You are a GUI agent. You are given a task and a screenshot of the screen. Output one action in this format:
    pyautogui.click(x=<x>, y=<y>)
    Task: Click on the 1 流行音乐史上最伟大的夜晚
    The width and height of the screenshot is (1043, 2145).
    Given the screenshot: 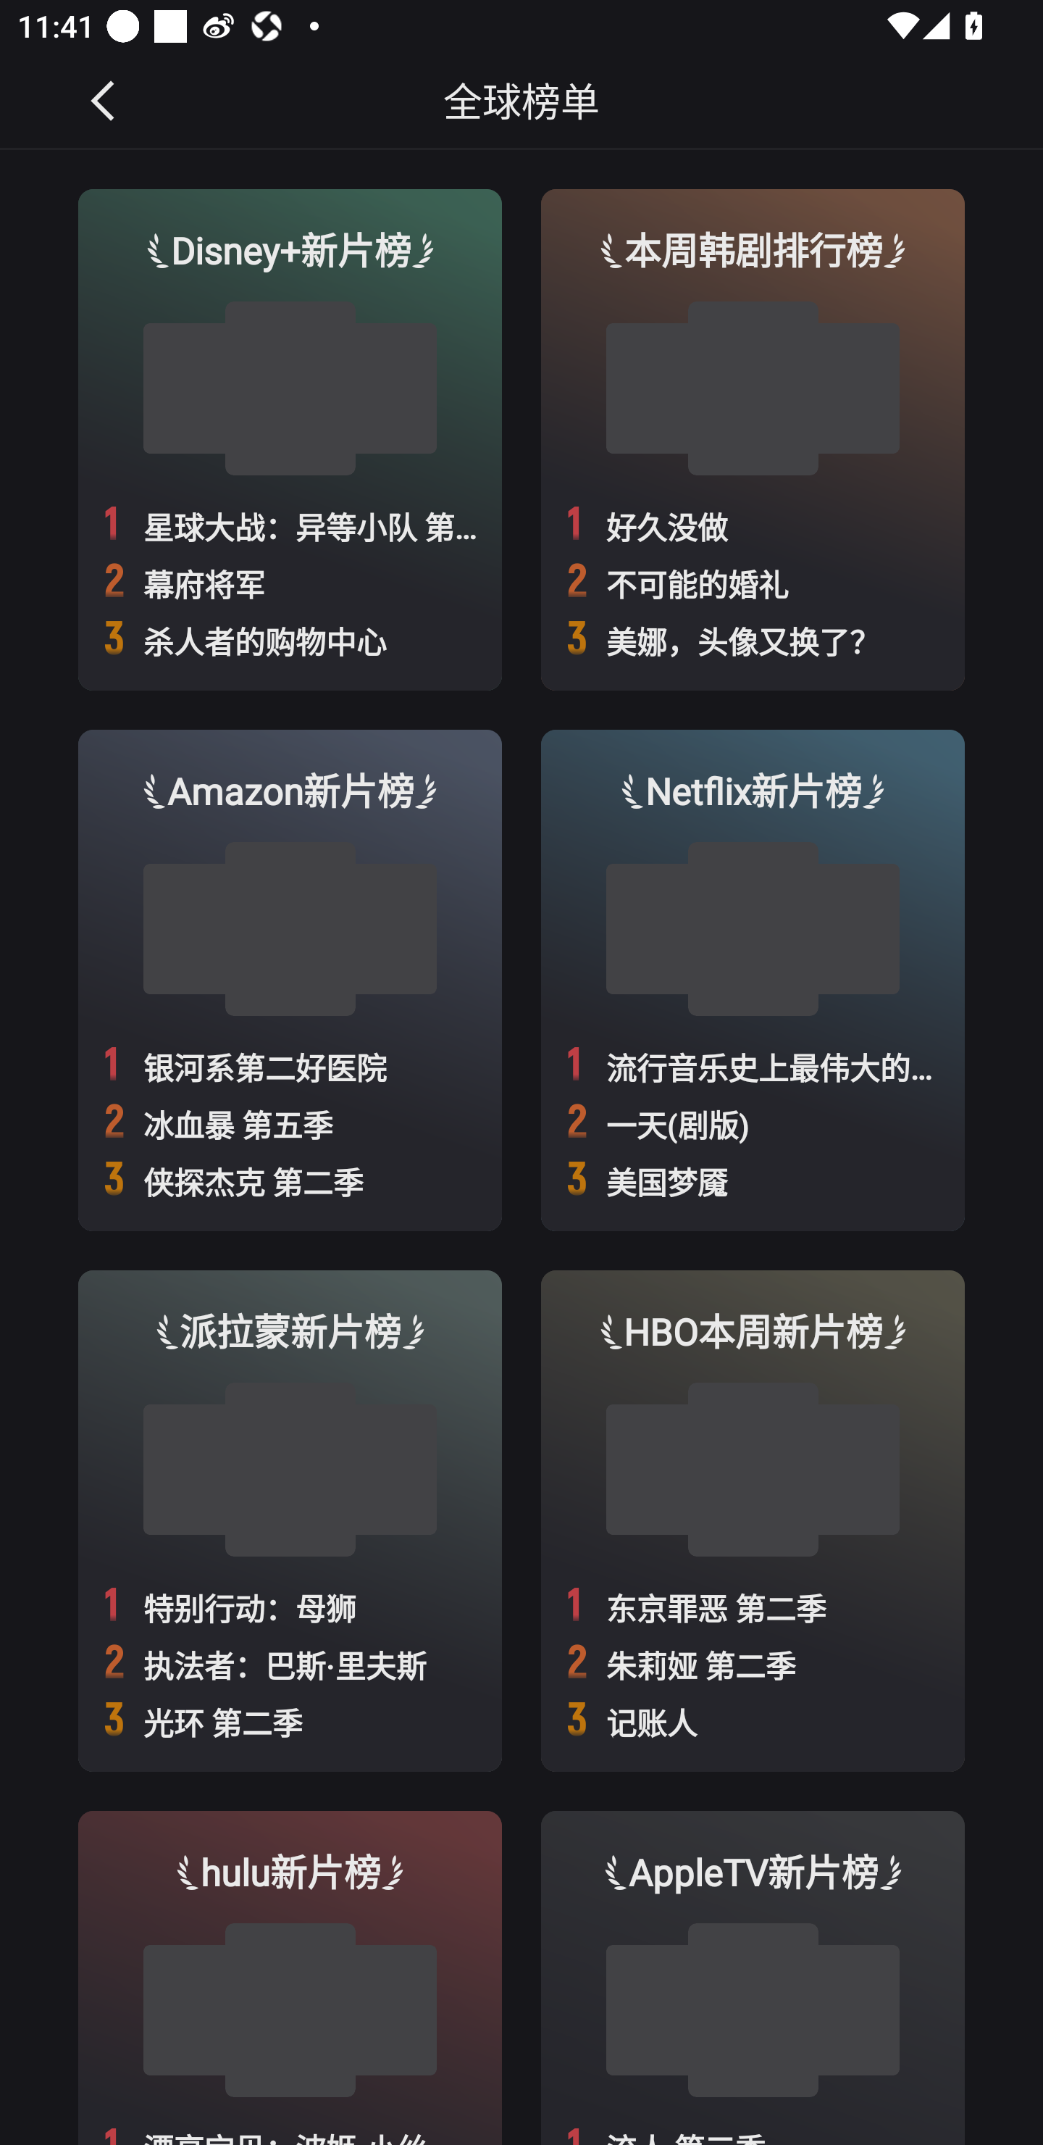 What is the action you would take?
    pyautogui.click(x=753, y=1065)
    